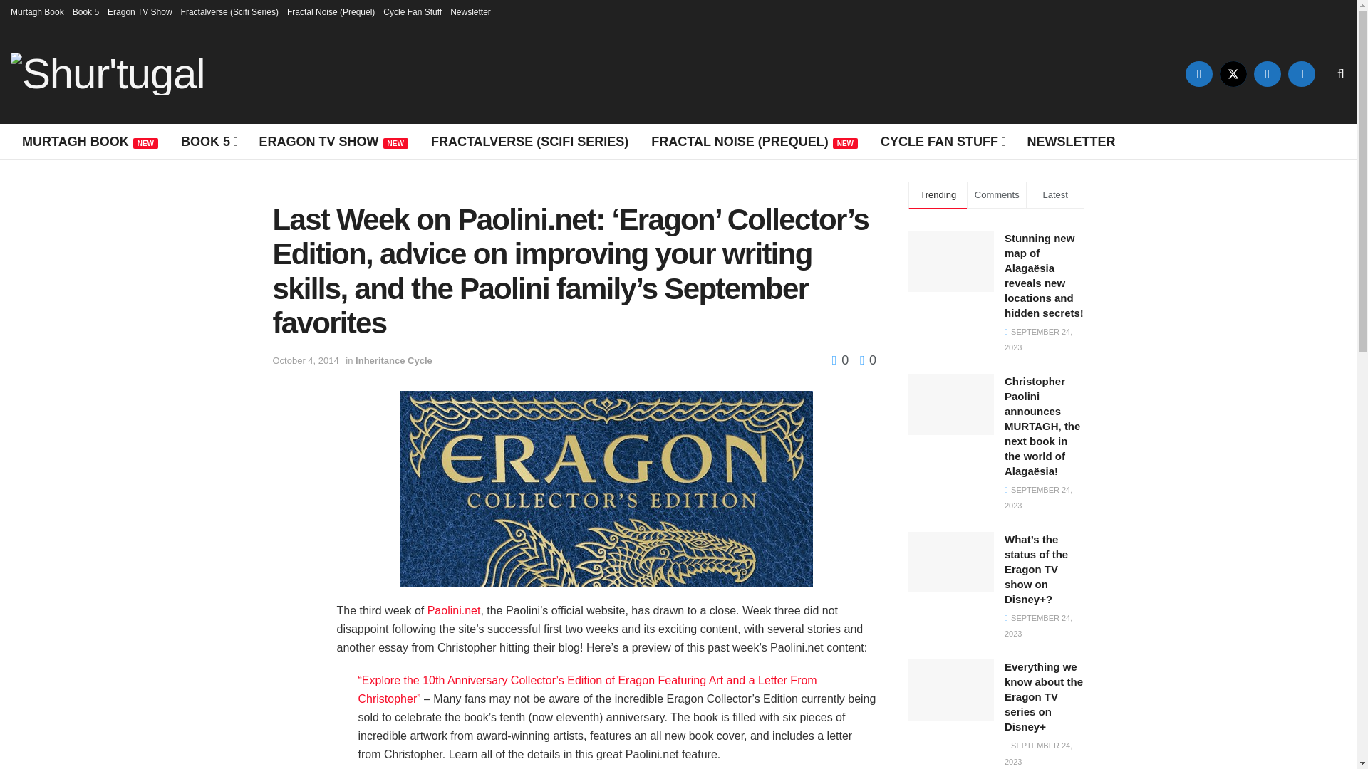  Describe the element at coordinates (333, 141) in the screenshot. I see `ERAGON TV SHOWNEW` at that location.